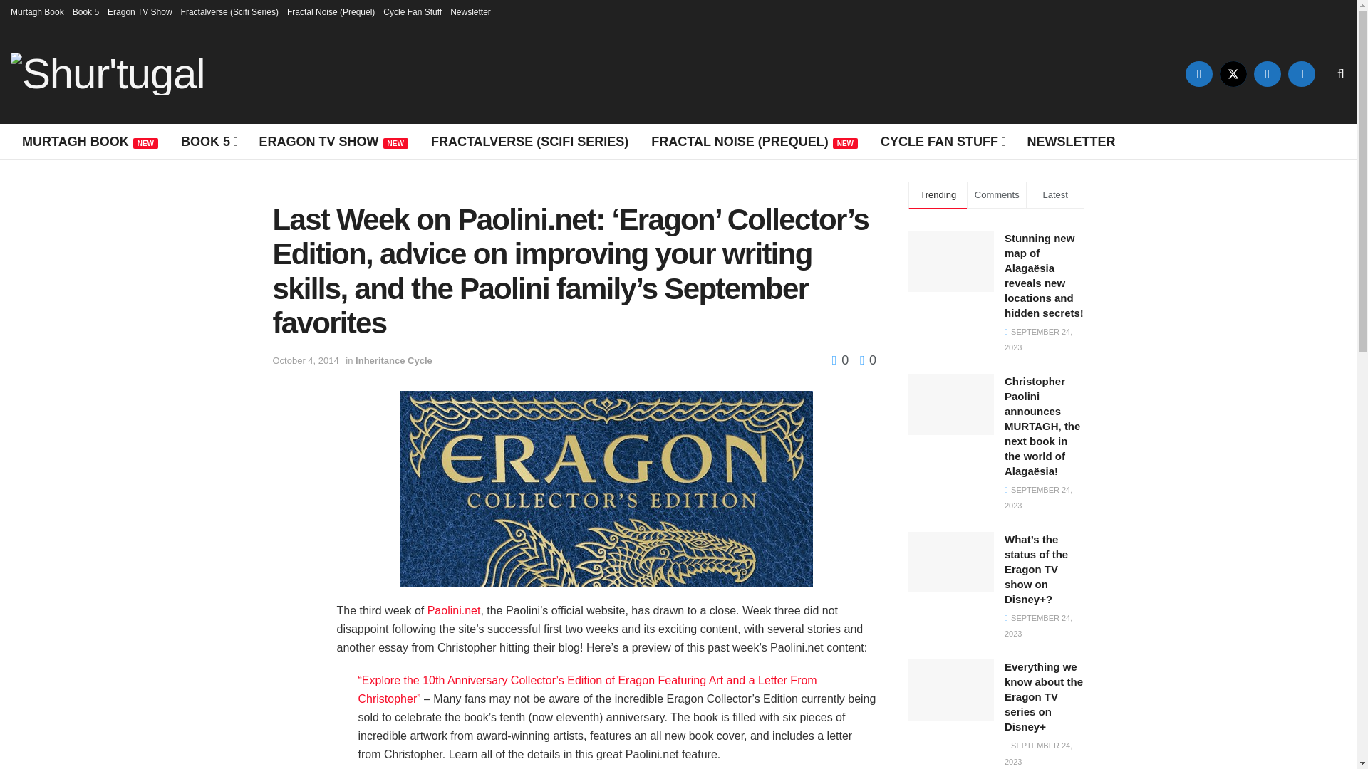  Describe the element at coordinates (333, 141) in the screenshot. I see `ERAGON TV SHOWNEW` at that location.